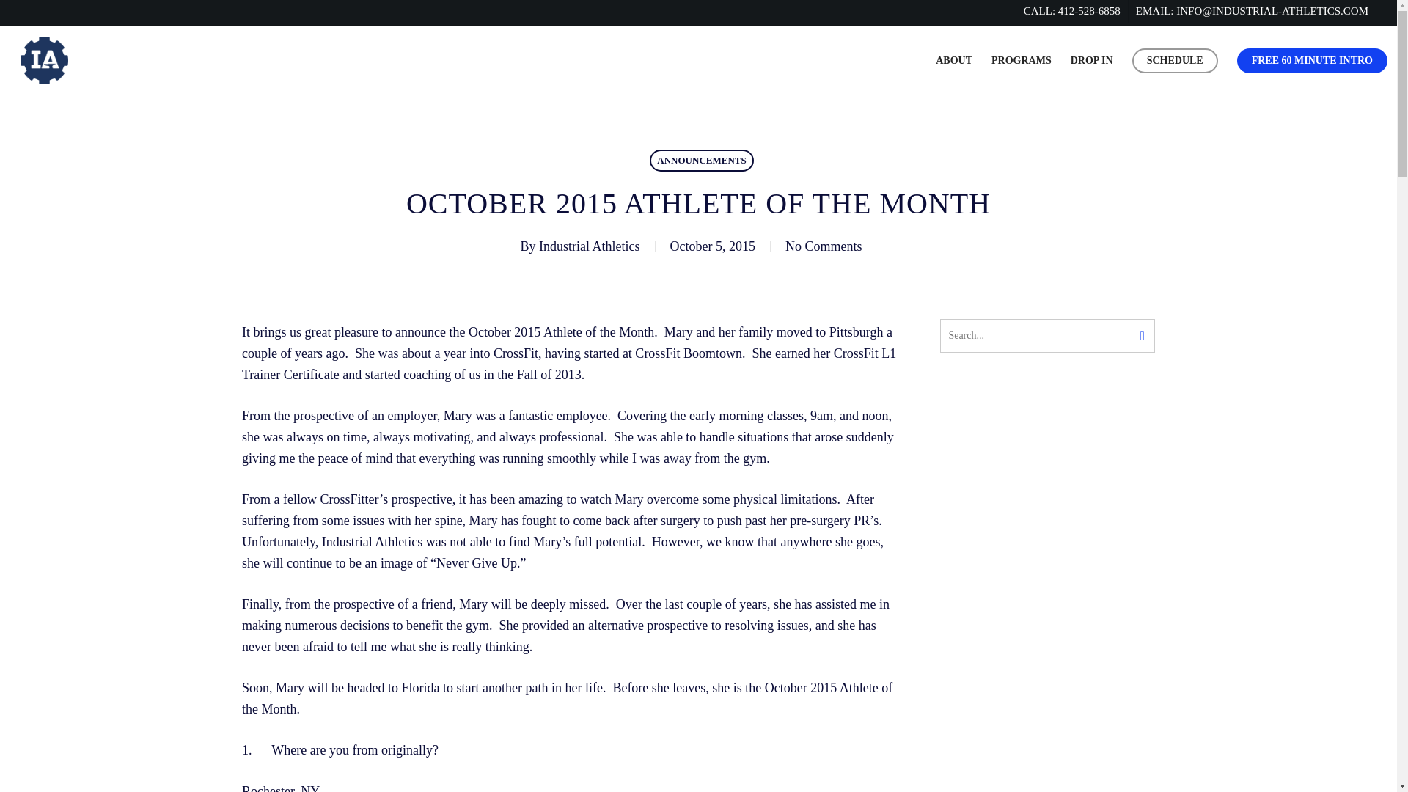  What do you see at coordinates (1071, 12) in the screenshot?
I see `CALL: 412-528-6858` at bounding box center [1071, 12].